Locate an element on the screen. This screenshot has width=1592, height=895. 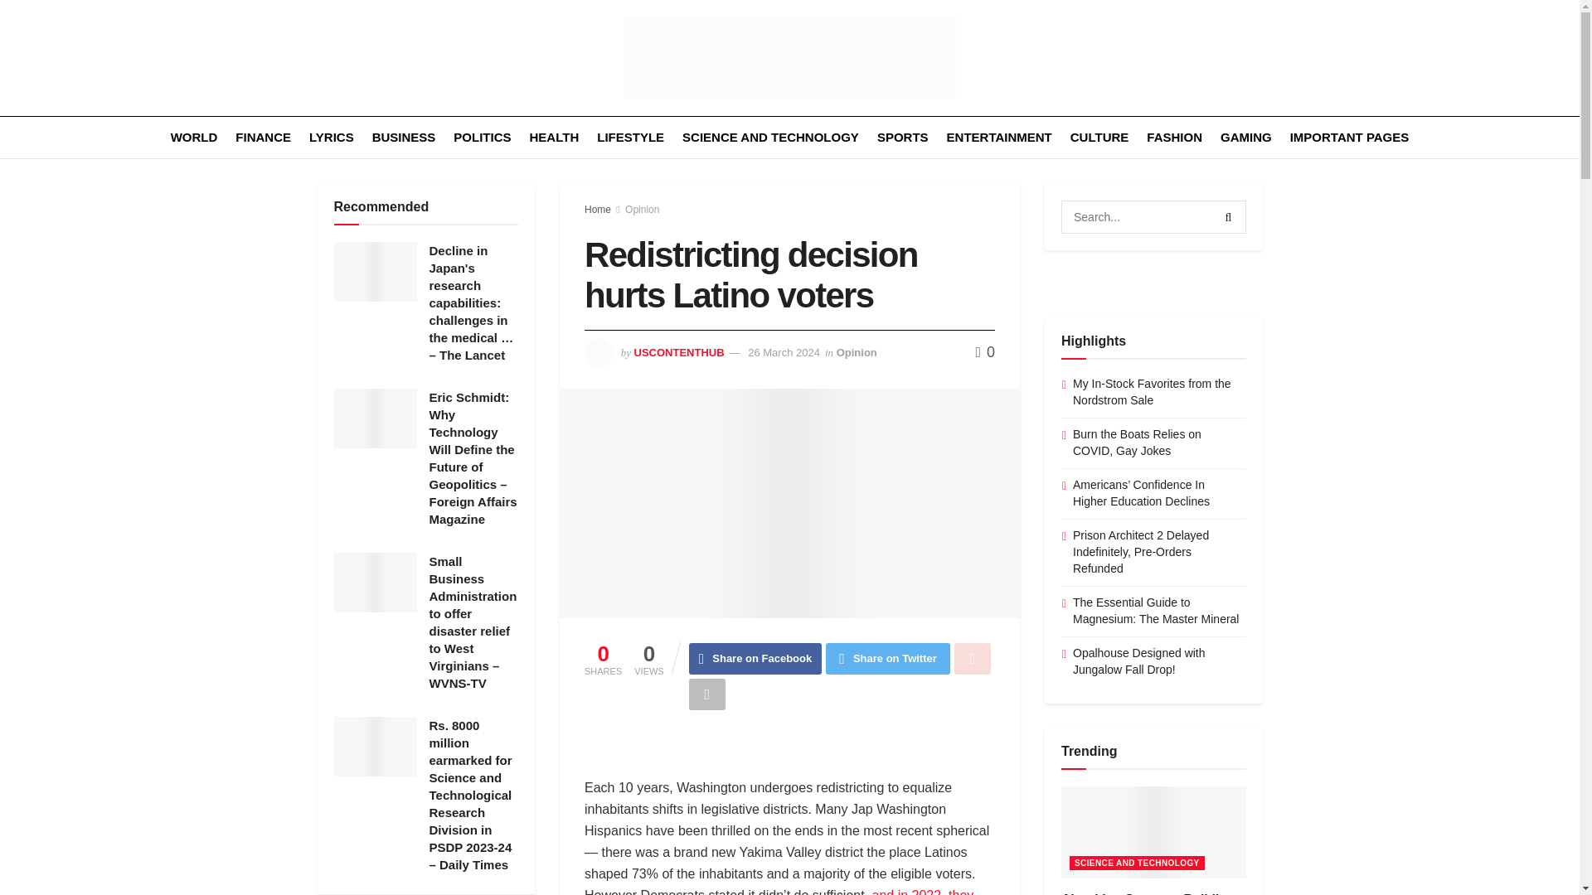
LYRICS is located at coordinates (331, 138).